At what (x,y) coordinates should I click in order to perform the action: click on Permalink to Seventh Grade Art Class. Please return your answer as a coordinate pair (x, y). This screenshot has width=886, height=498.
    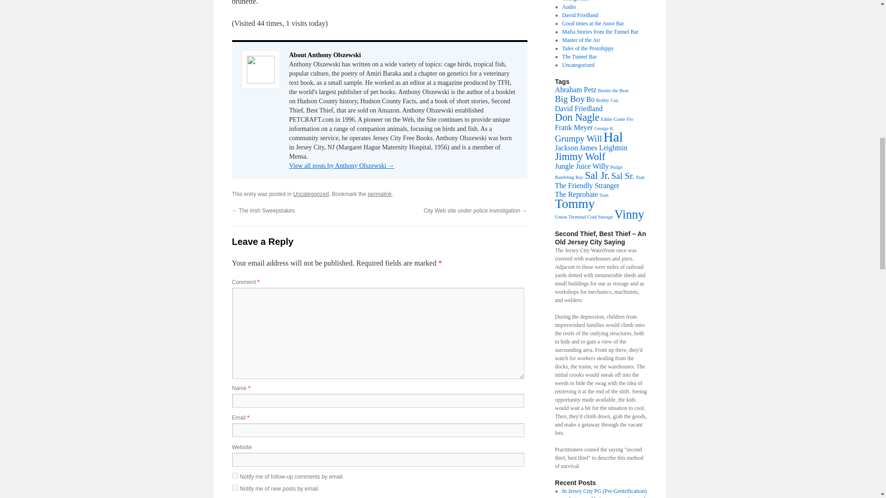
    Looking at the image, I should click on (379, 194).